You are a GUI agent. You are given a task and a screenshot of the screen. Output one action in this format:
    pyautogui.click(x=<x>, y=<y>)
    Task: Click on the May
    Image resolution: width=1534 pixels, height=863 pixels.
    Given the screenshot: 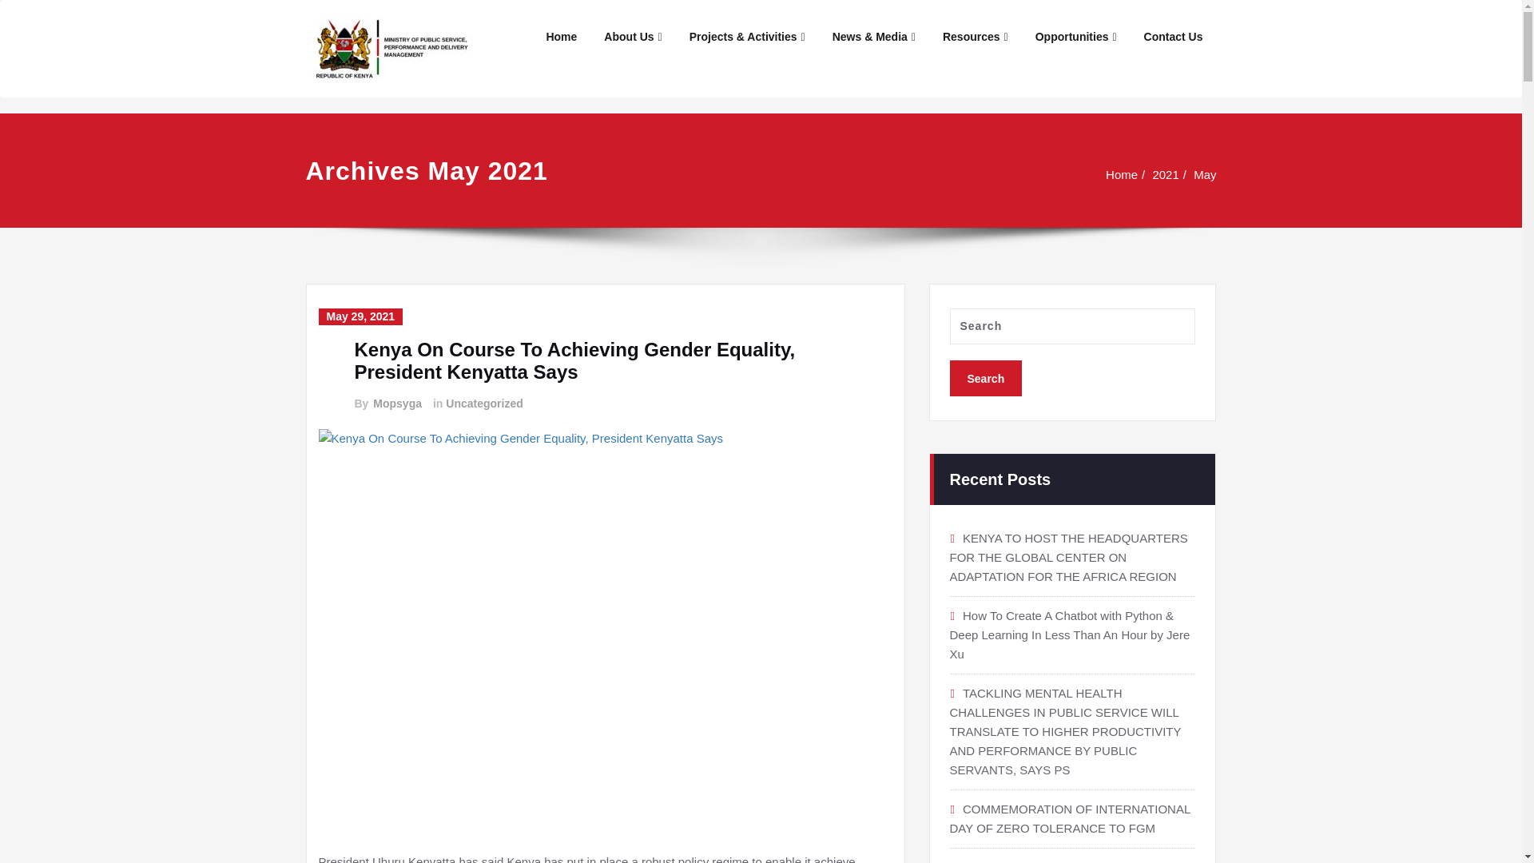 What is the action you would take?
    pyautogui.click(x=1205, y=174)
    